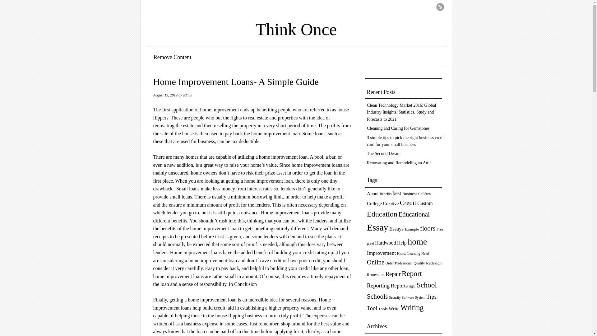 Image resolution: width=597 pixels, height=336 pixels. Describe the element at coordinates (385, 243) in the screenshot. I see `Hardwood` at that location.